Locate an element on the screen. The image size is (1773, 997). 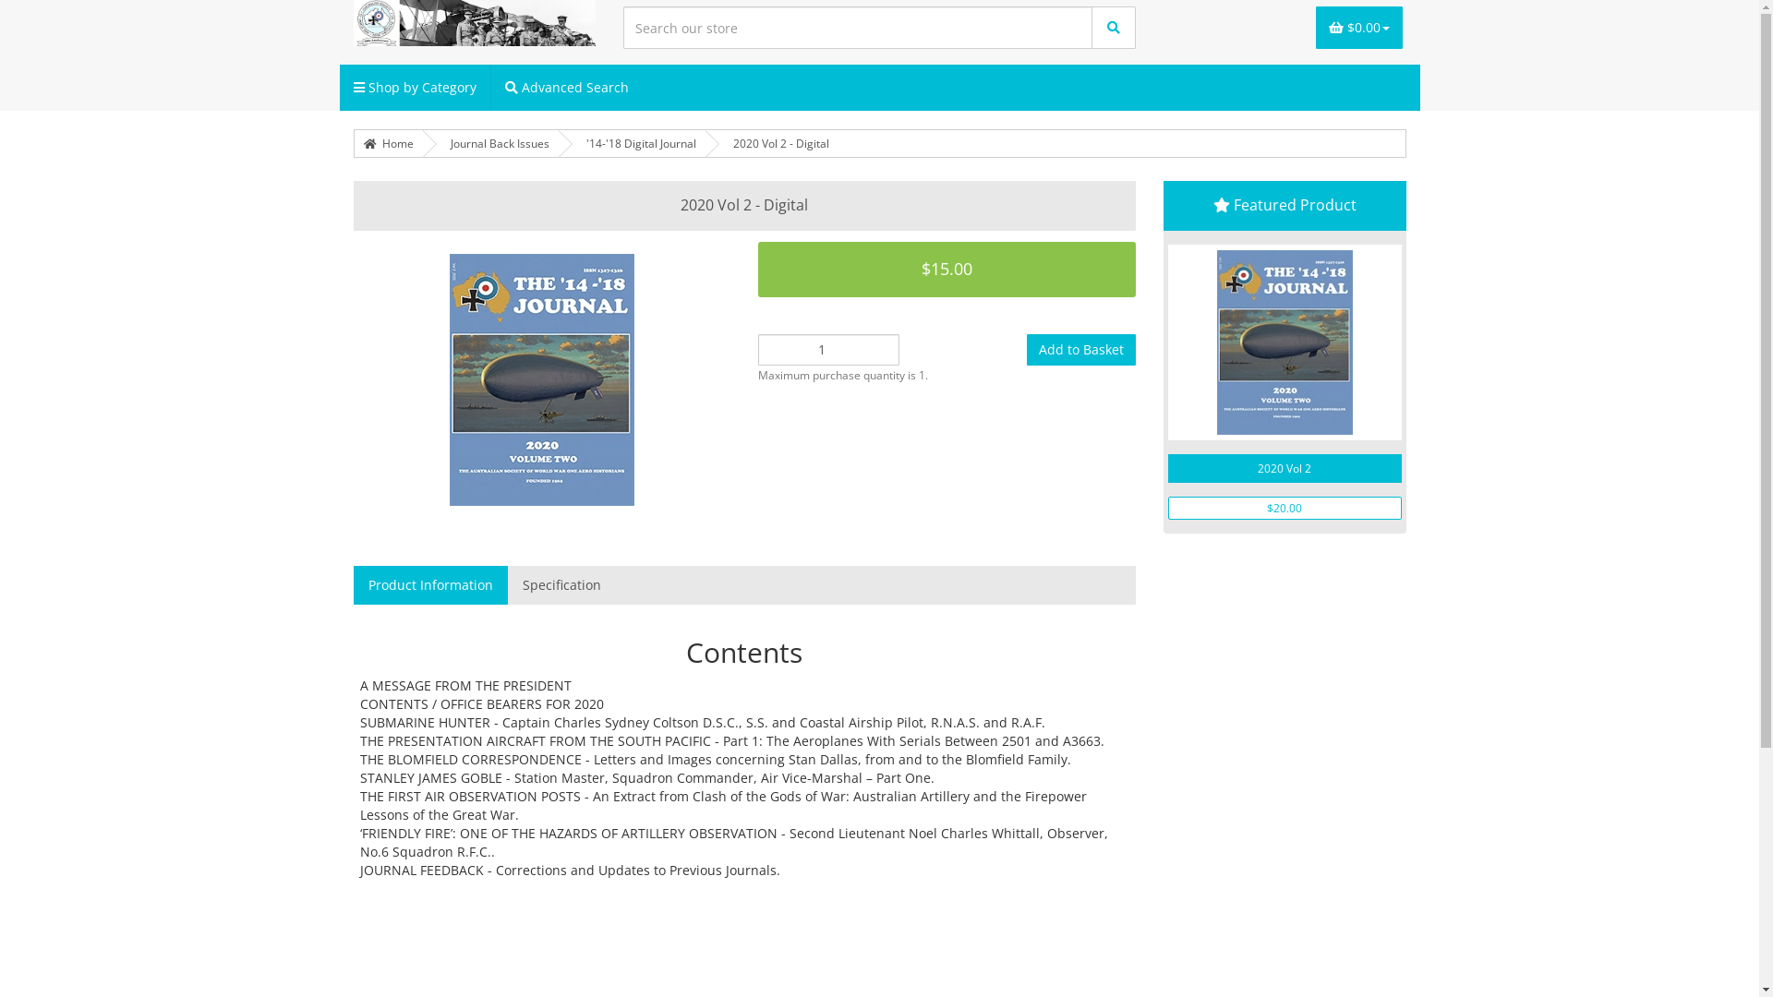
2020 Vol 2 is located at coordinates (1285, 342).